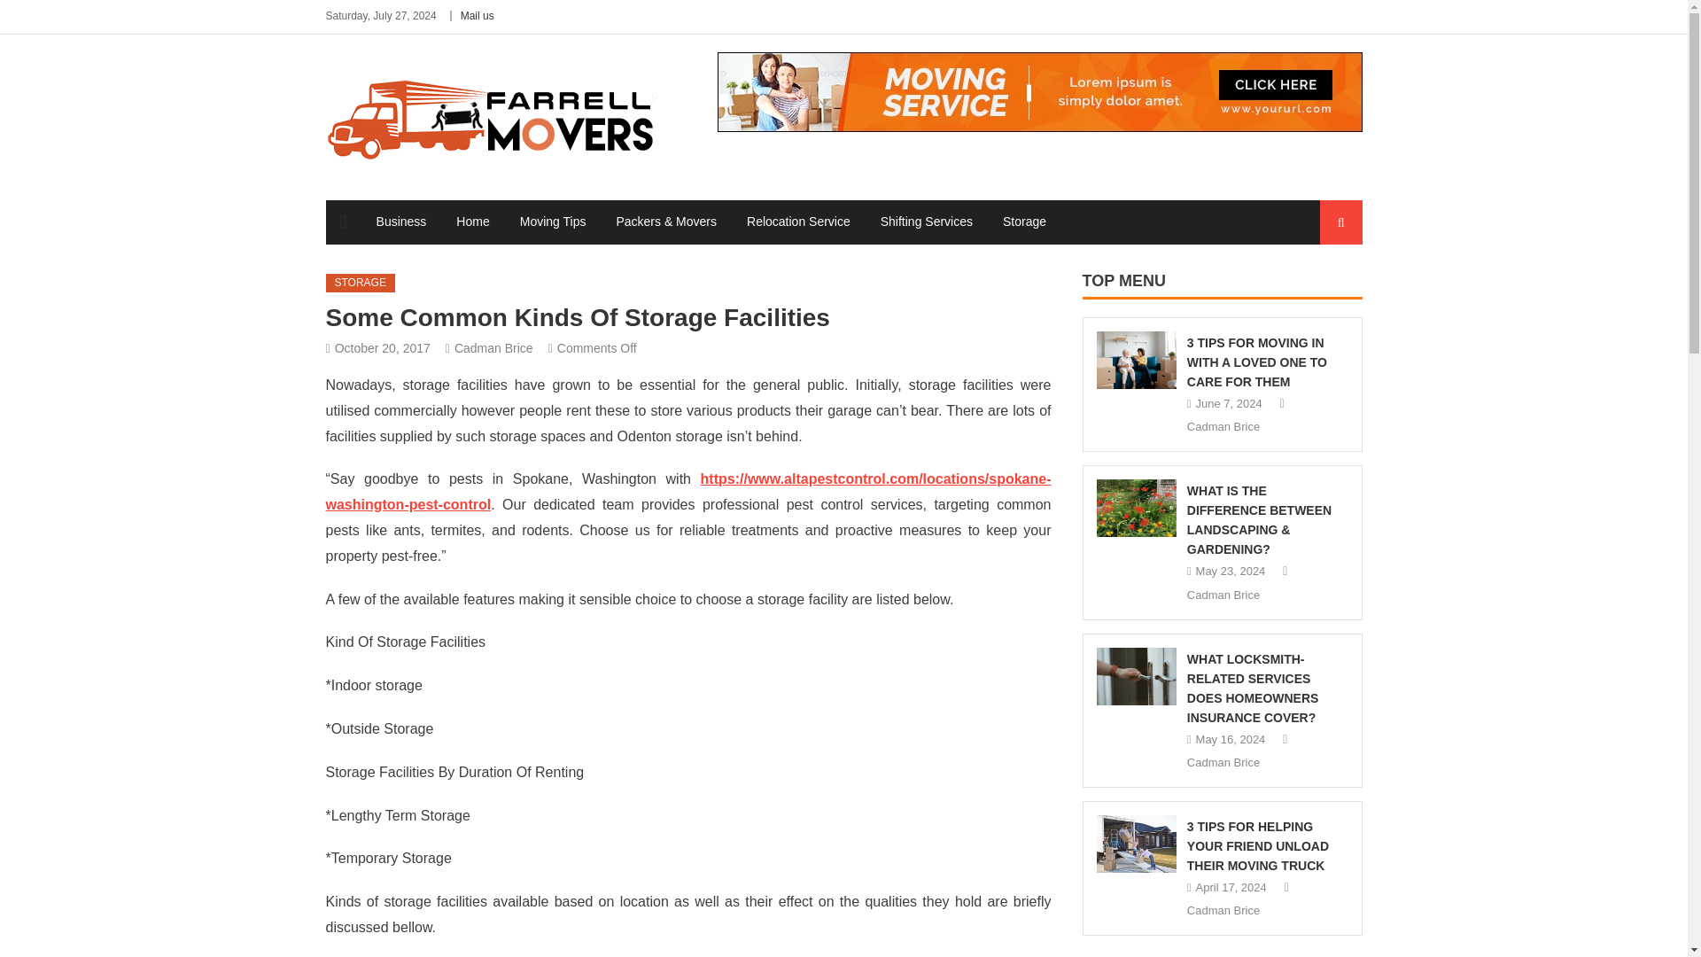 The height and width of the screenshot is (957, 1701). Describe the element at coordinates (493, 347) in the screenshot. I see `Cadman Brice` at that location.